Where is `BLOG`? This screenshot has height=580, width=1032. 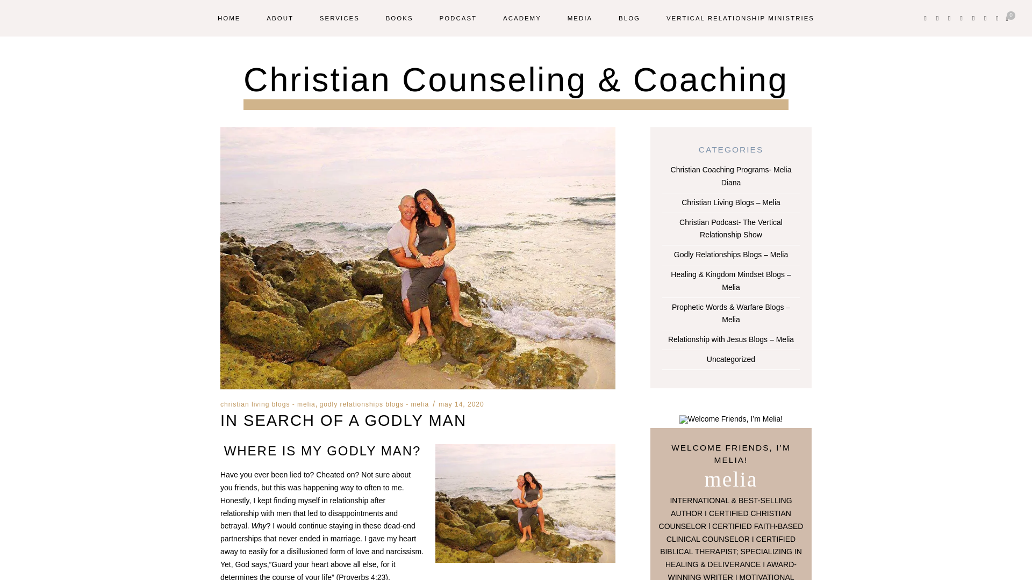 BLOG is located at coordinates (629, 18).